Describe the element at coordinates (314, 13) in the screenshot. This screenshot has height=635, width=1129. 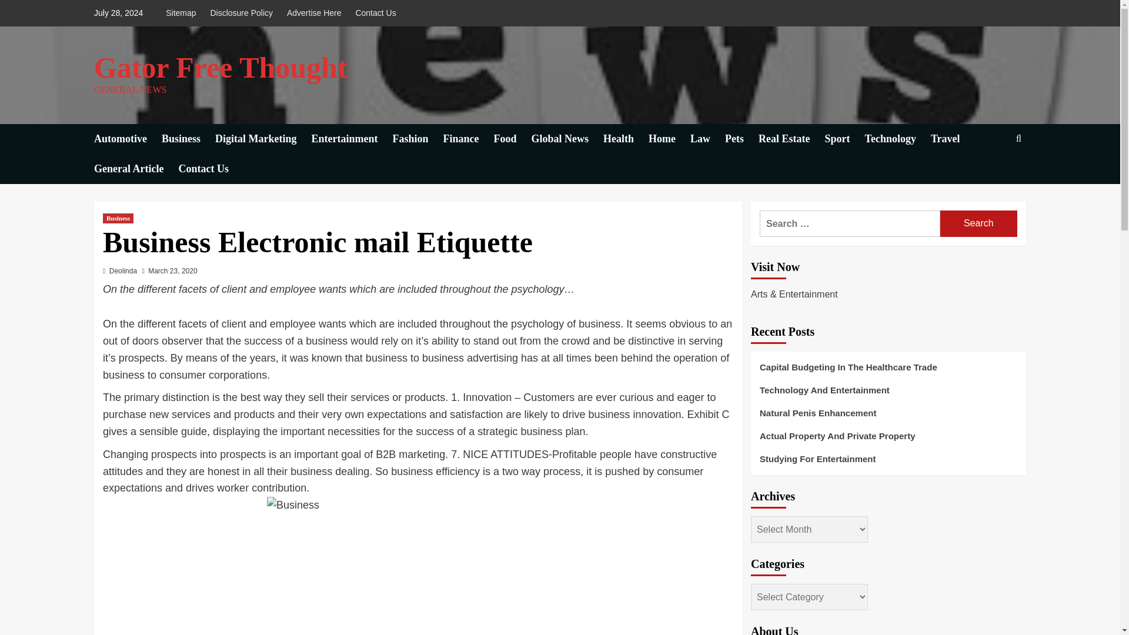
I see `Advertise Here` at that location.